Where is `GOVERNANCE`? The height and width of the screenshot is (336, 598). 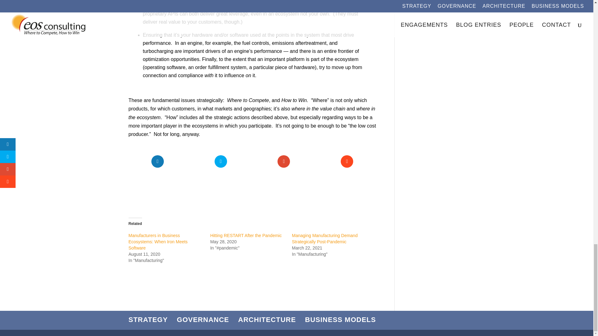
GOVERNANCE is located at coordinates (203, 320).